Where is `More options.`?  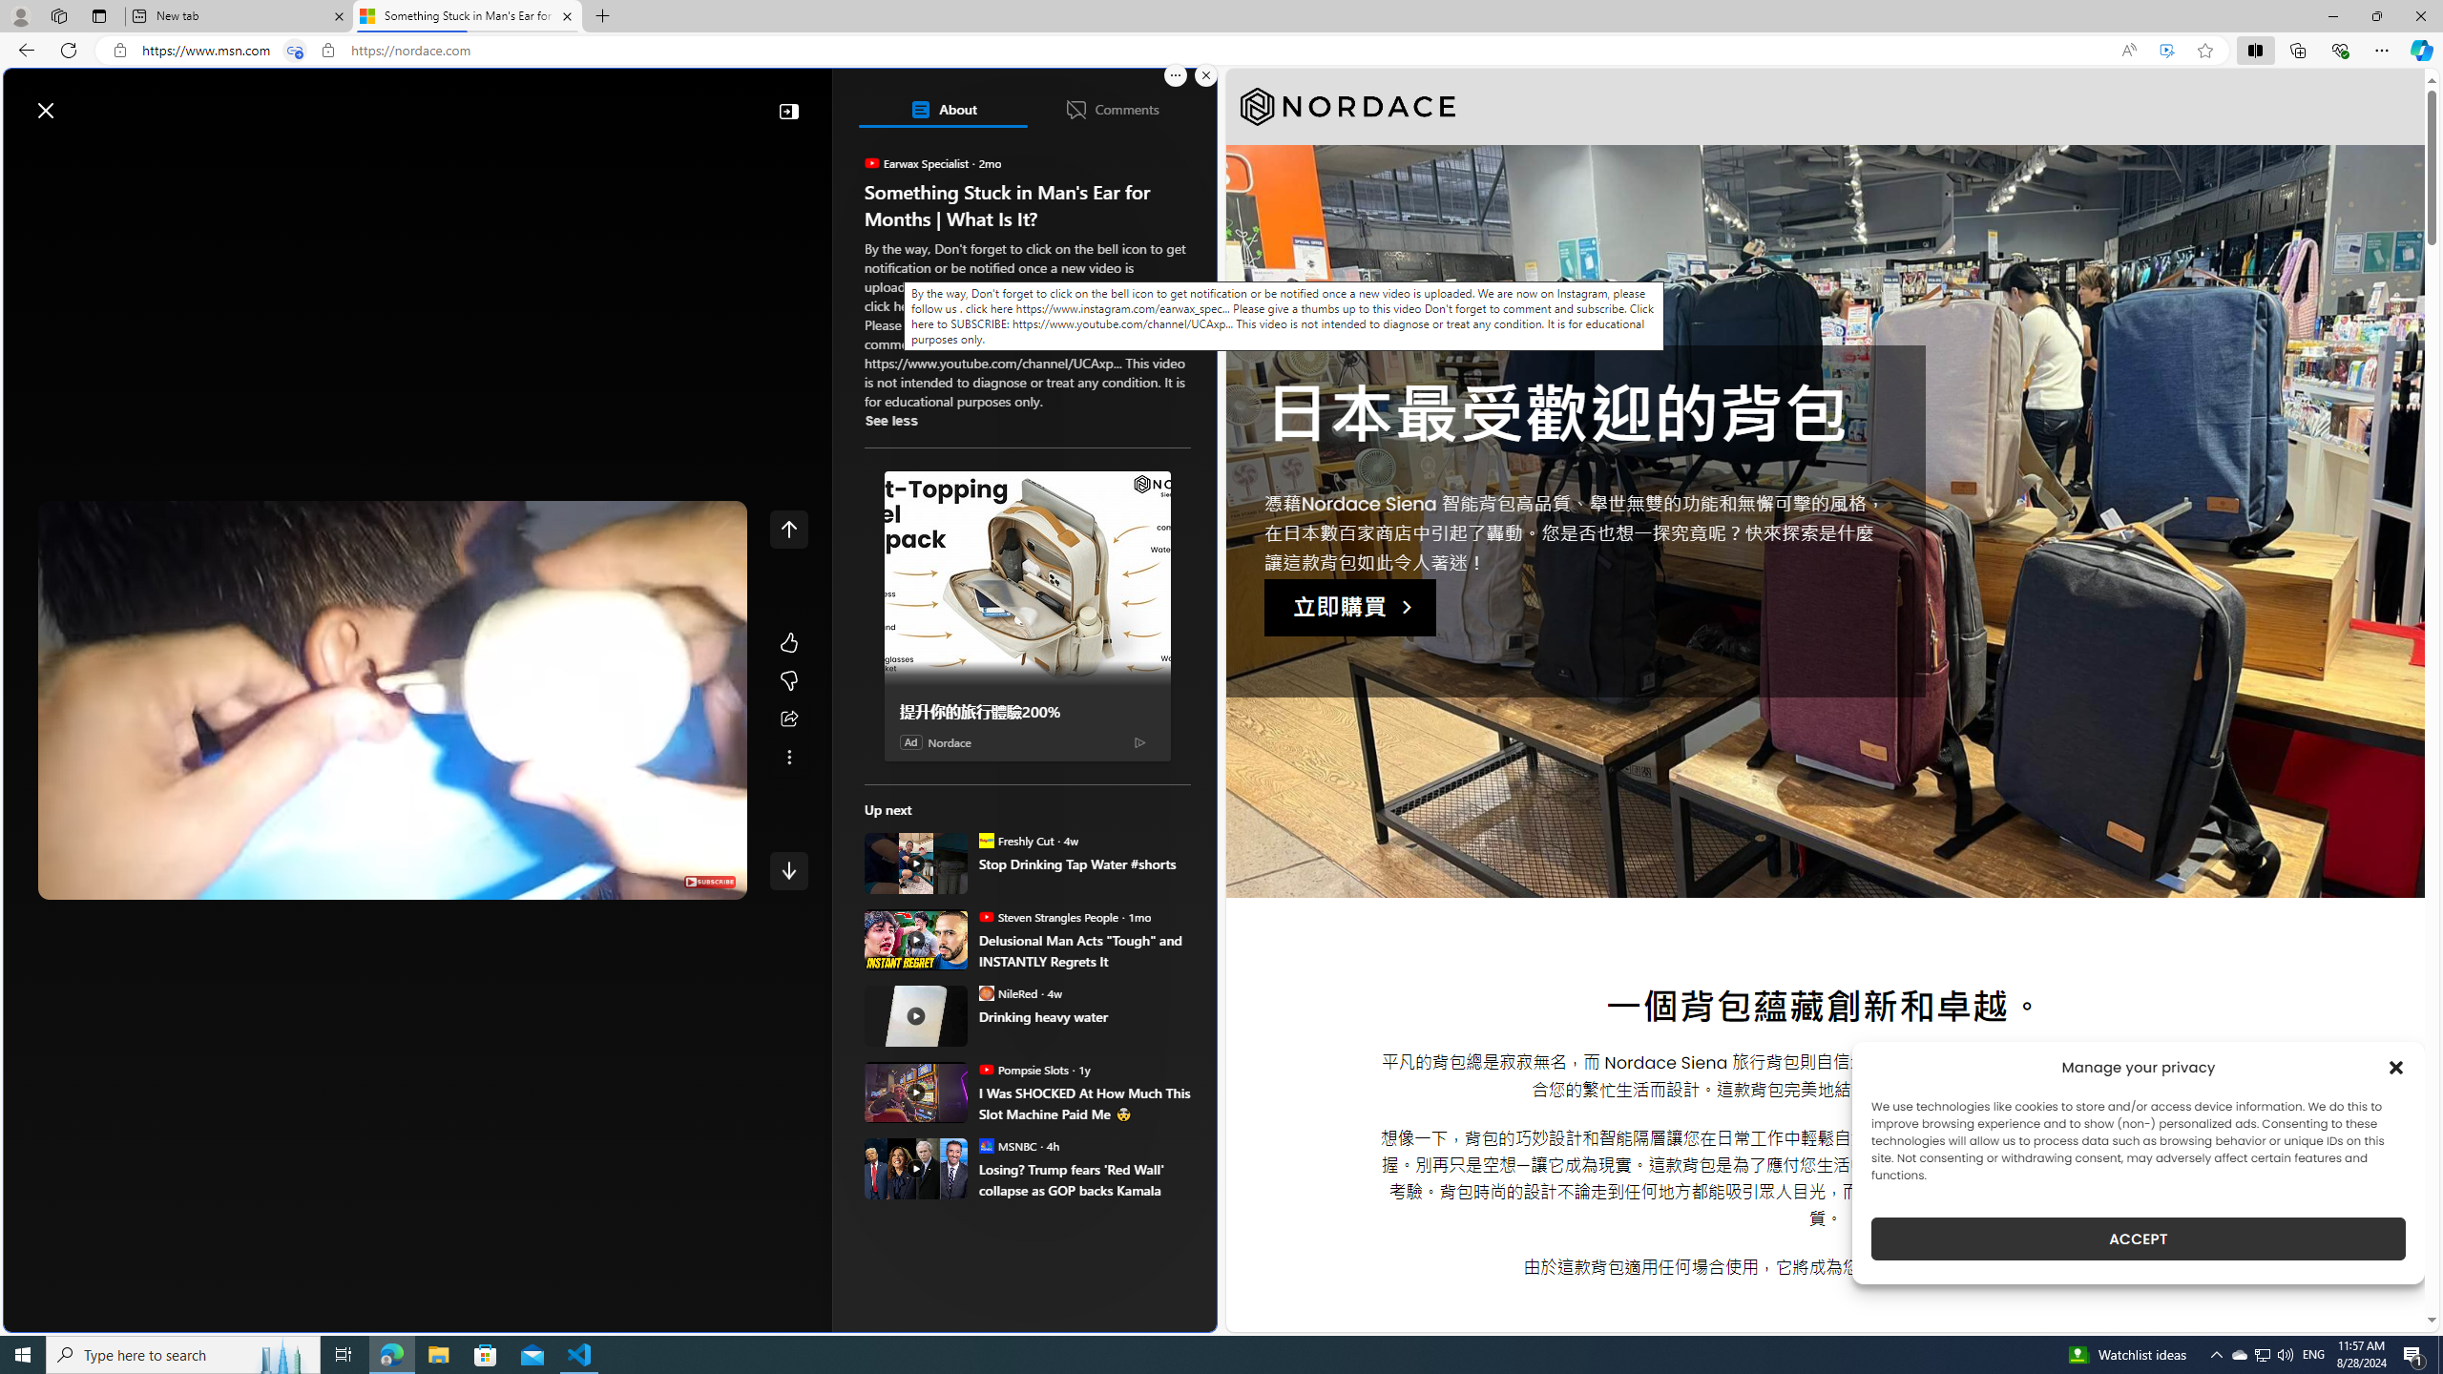 More options. is located at coordinates (1176, 75).